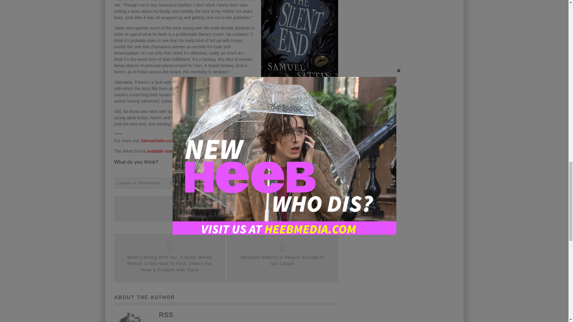 The width and height of the screenshot is (573, 322). Describe the element at coordinates (254, 209) in the screenshot. I see `Tweet` at that location.